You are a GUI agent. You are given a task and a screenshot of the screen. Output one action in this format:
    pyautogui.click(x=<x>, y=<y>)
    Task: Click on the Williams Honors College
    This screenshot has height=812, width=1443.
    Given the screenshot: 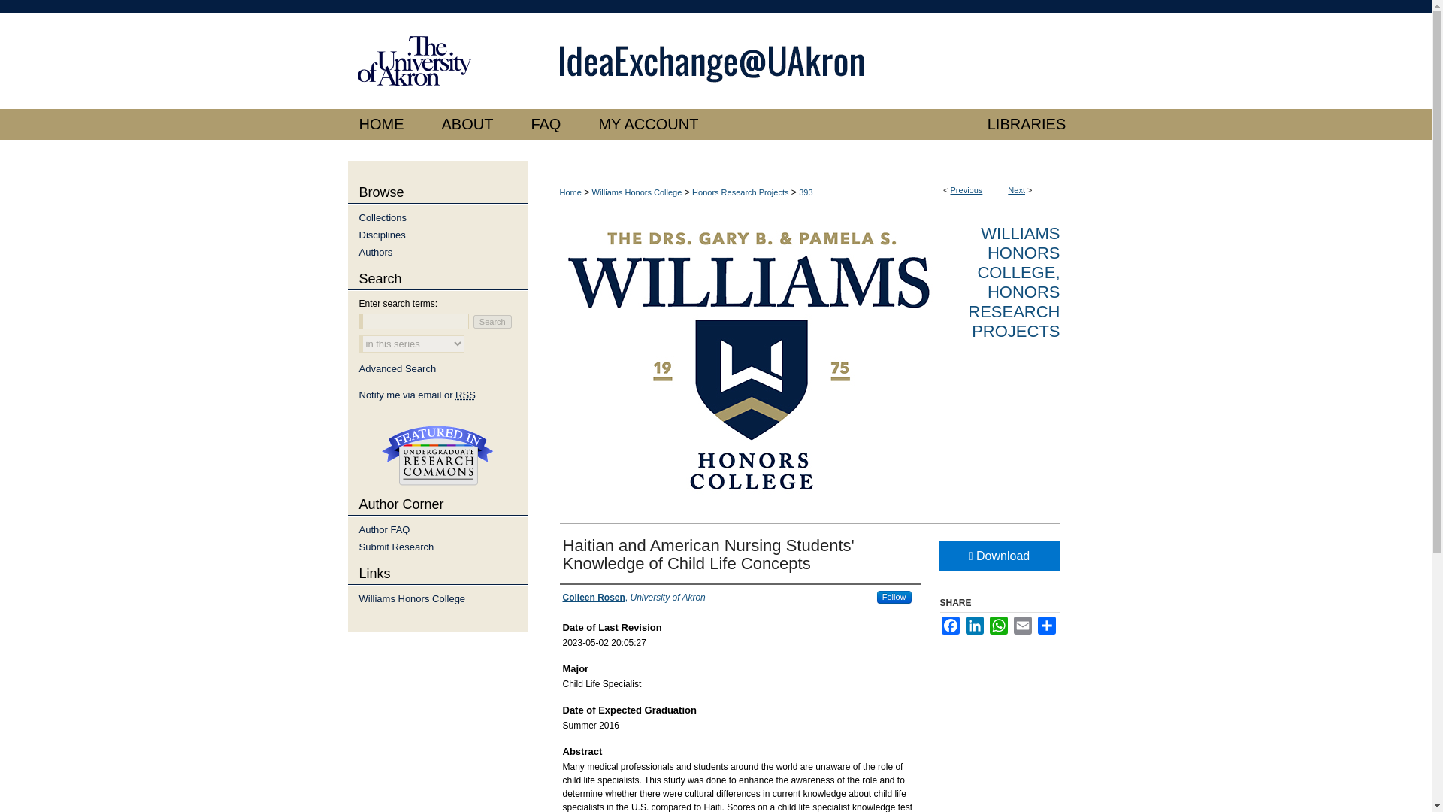 What is the action you would take?
    pyautogui.click(x=637, y=192)
    